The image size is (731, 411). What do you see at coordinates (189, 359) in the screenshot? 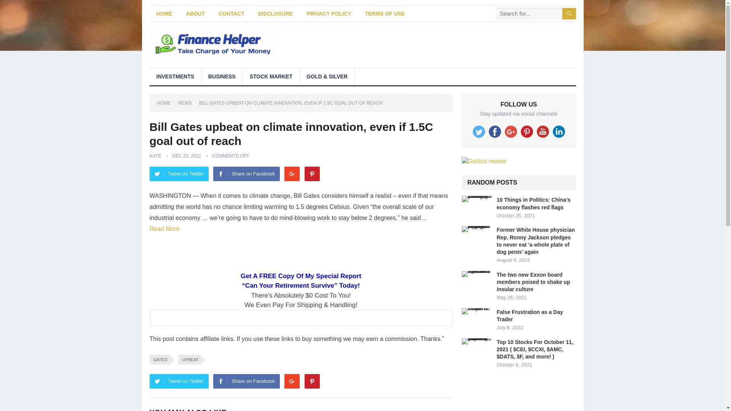
I see `UPBEAT` at bounding box center [189, 359].